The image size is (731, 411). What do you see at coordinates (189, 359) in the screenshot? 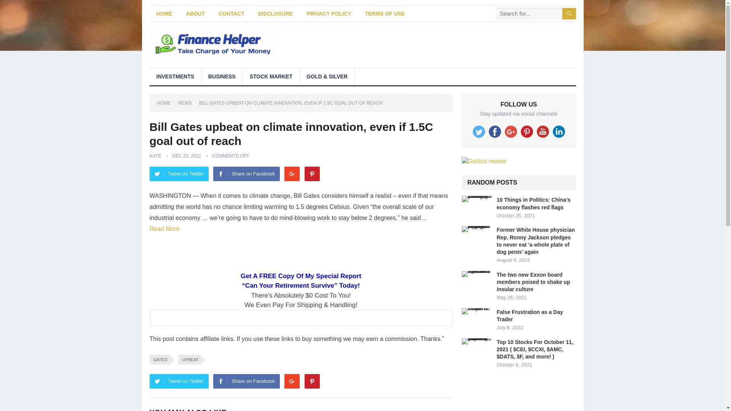
I see `UPBEAT` at bounding box center [189, 359].